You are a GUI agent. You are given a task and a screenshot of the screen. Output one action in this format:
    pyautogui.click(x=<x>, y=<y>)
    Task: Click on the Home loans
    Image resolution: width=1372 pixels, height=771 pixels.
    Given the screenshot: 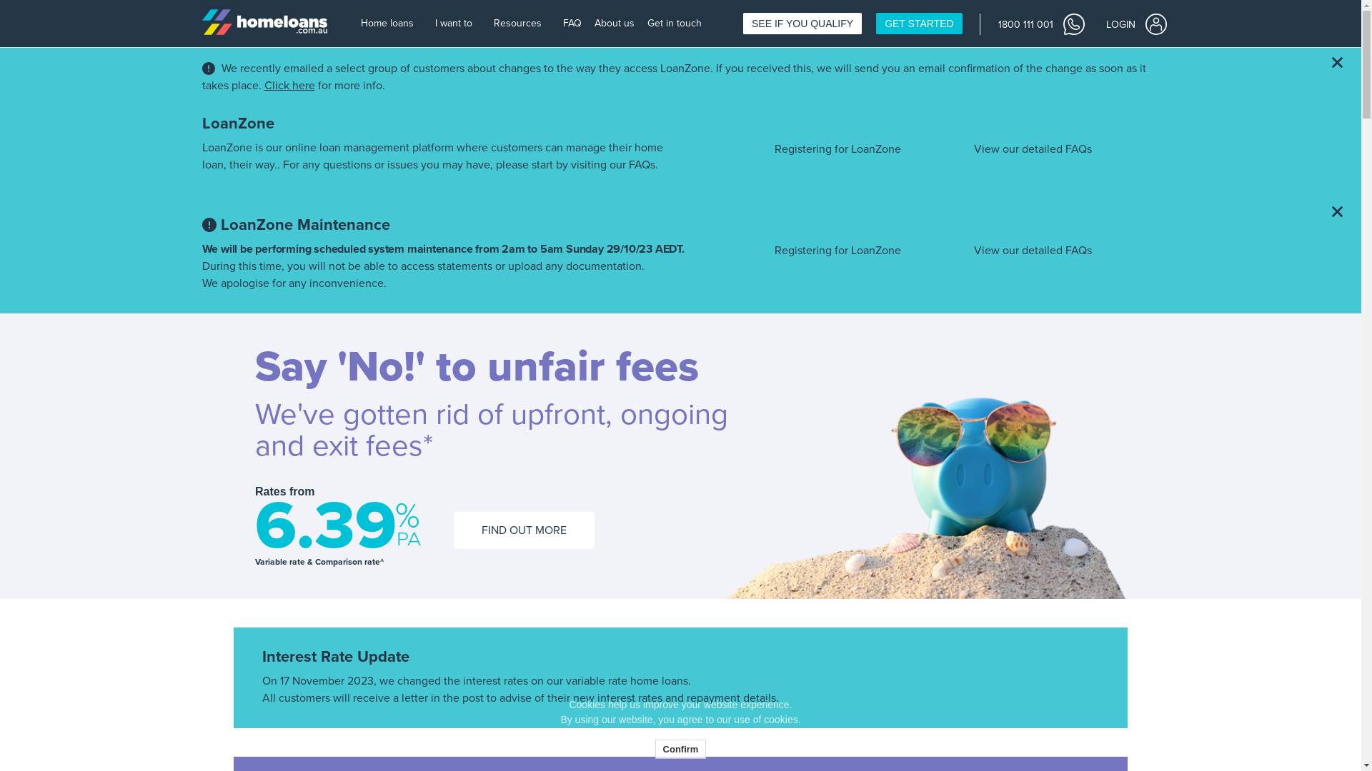 What is the action you would take?
    pyautogui.click(x=392, y=24)
    